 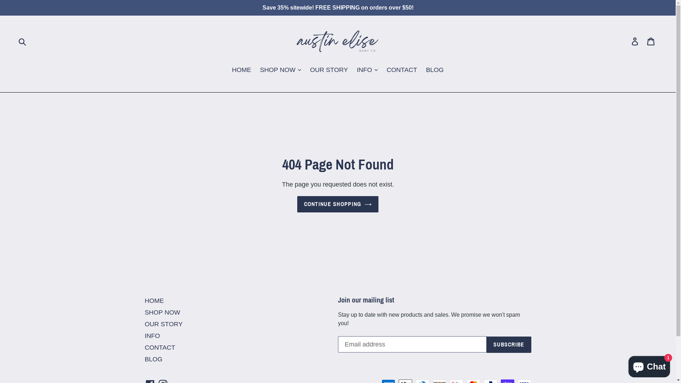 What do you see at coordinates (164, 324) in the screenshot?
I see `OUR STORY` at bounding box center [164, 324].